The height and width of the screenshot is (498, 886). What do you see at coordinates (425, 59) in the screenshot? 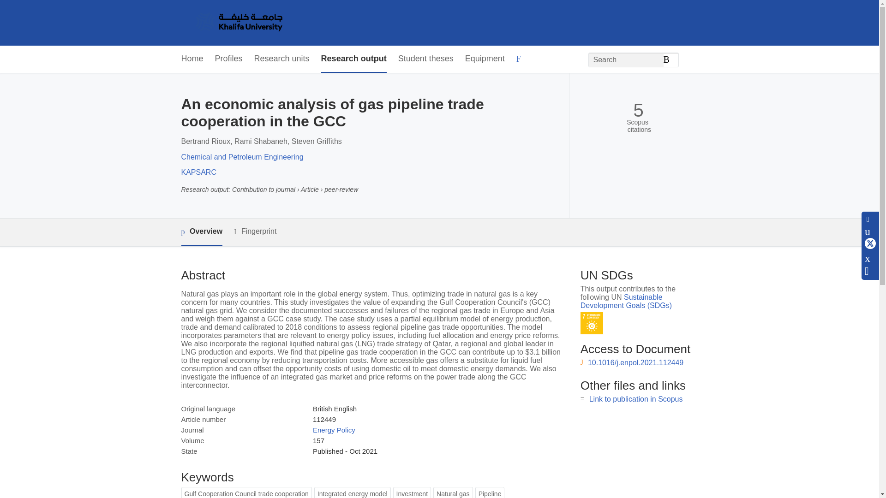
I see `Student theses` at bounding box center [425, 59].